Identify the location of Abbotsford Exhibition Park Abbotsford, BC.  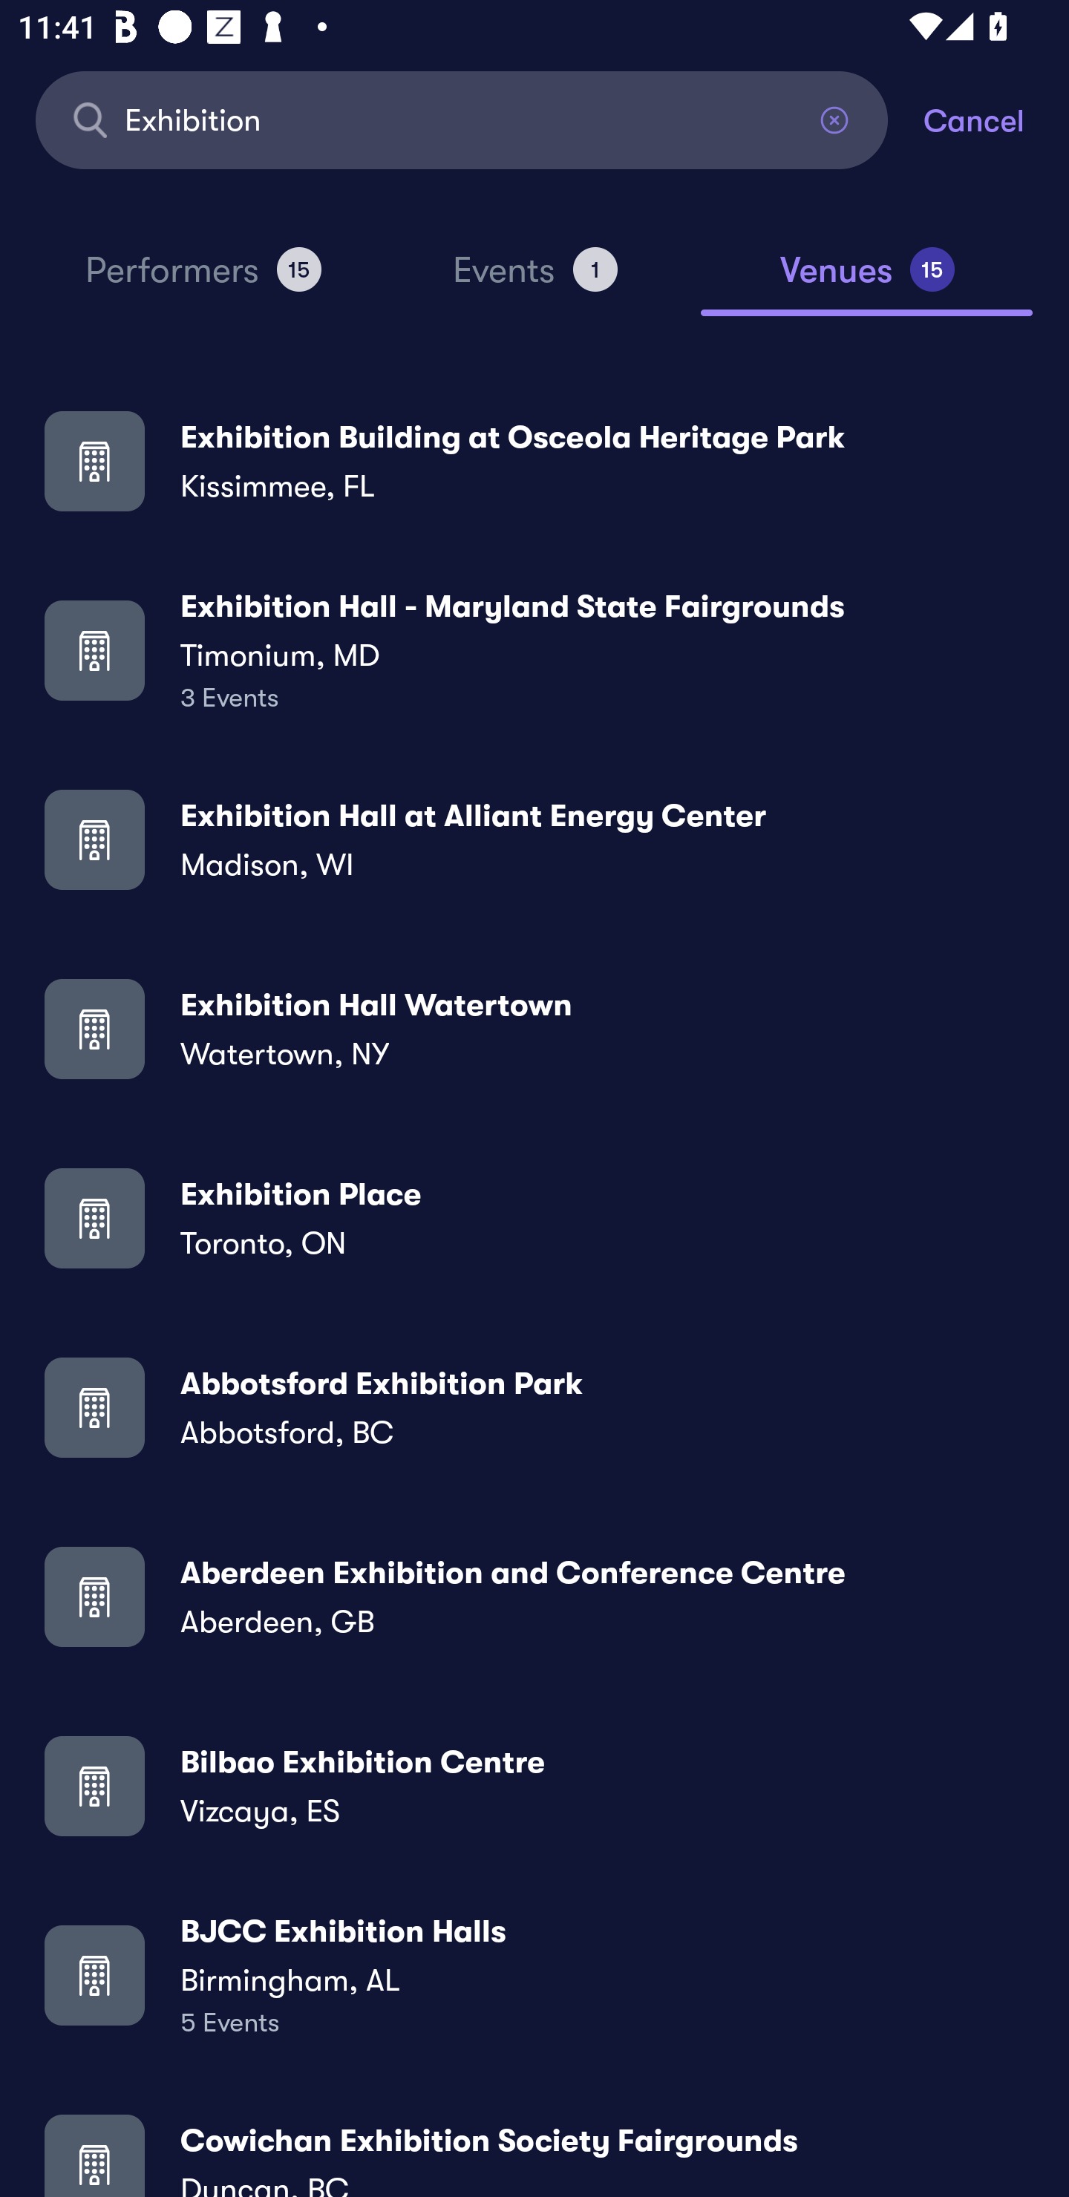
(534, 1407).